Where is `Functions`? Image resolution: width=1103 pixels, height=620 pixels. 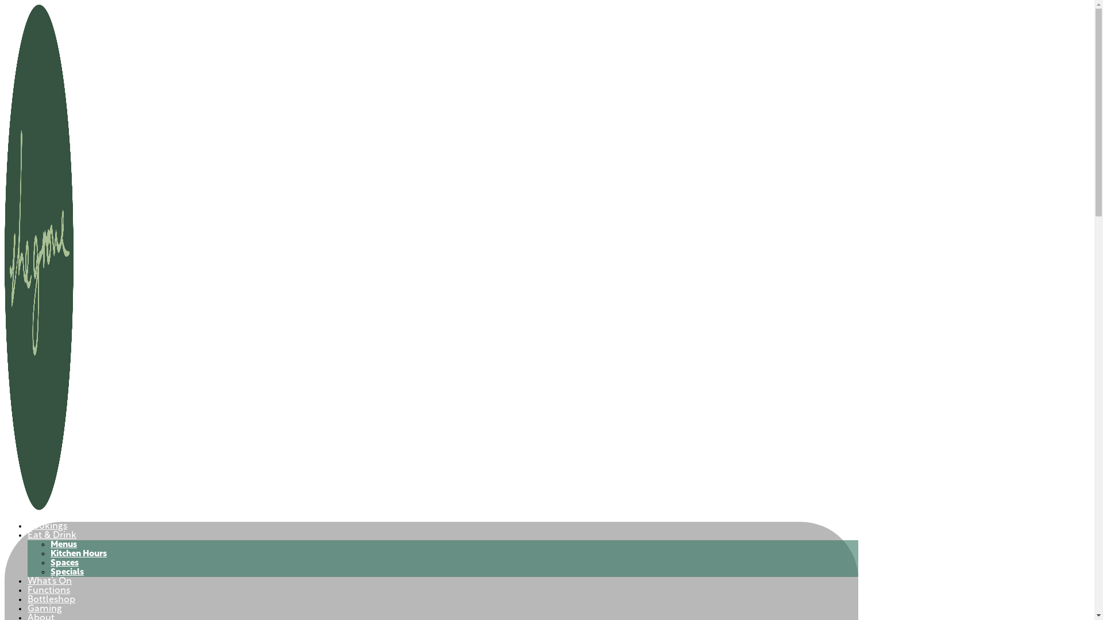 Functions is located at coordinates (49, 591).